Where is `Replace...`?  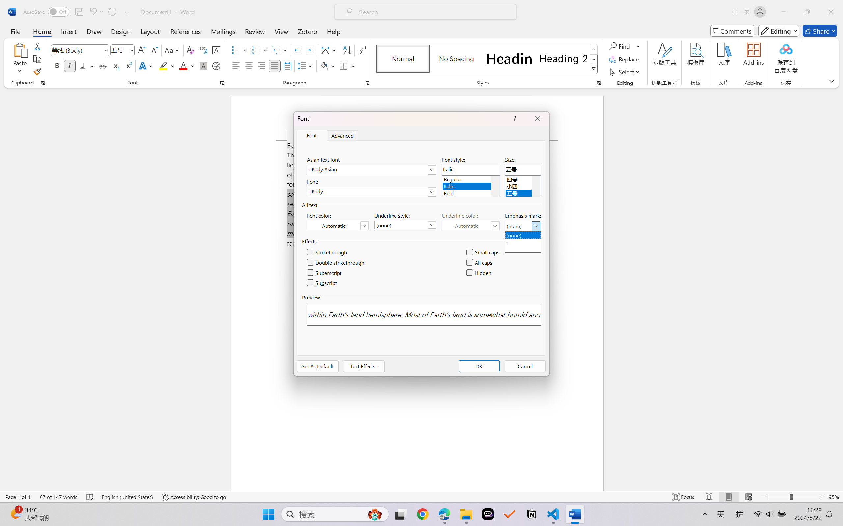 Replace... is located at coordinates (624, 59).